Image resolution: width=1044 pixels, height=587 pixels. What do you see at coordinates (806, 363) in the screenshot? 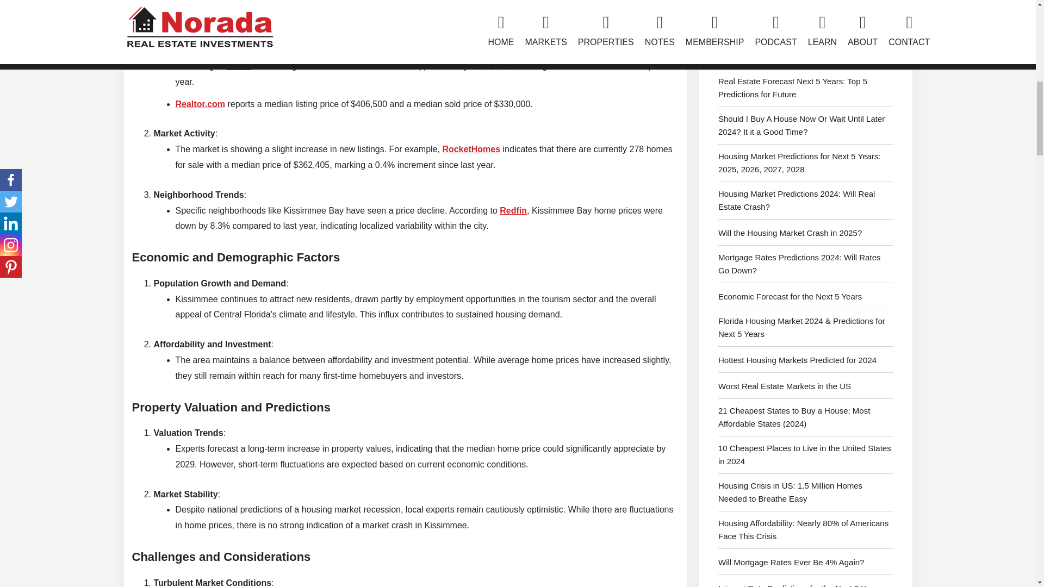
I see `Hottest Housing Markets Predicted for 2024` at bounding box center [806, 363].